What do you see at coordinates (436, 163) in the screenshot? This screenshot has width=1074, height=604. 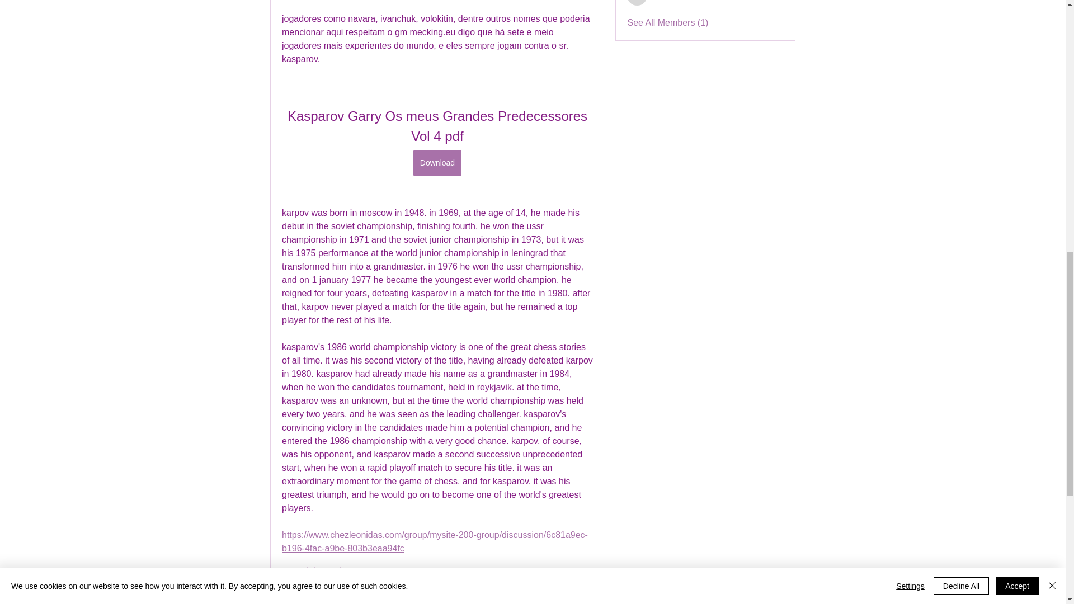 I see `Download` at bounding box center [436, 163].